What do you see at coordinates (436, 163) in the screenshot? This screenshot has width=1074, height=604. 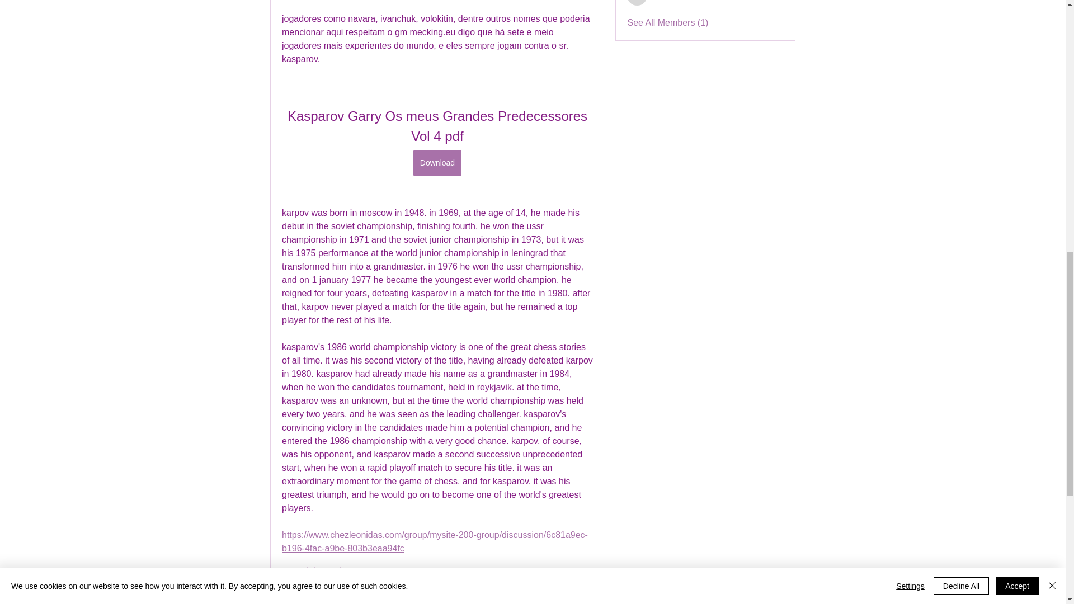 I see `Download` at bounding box center [436, 163].